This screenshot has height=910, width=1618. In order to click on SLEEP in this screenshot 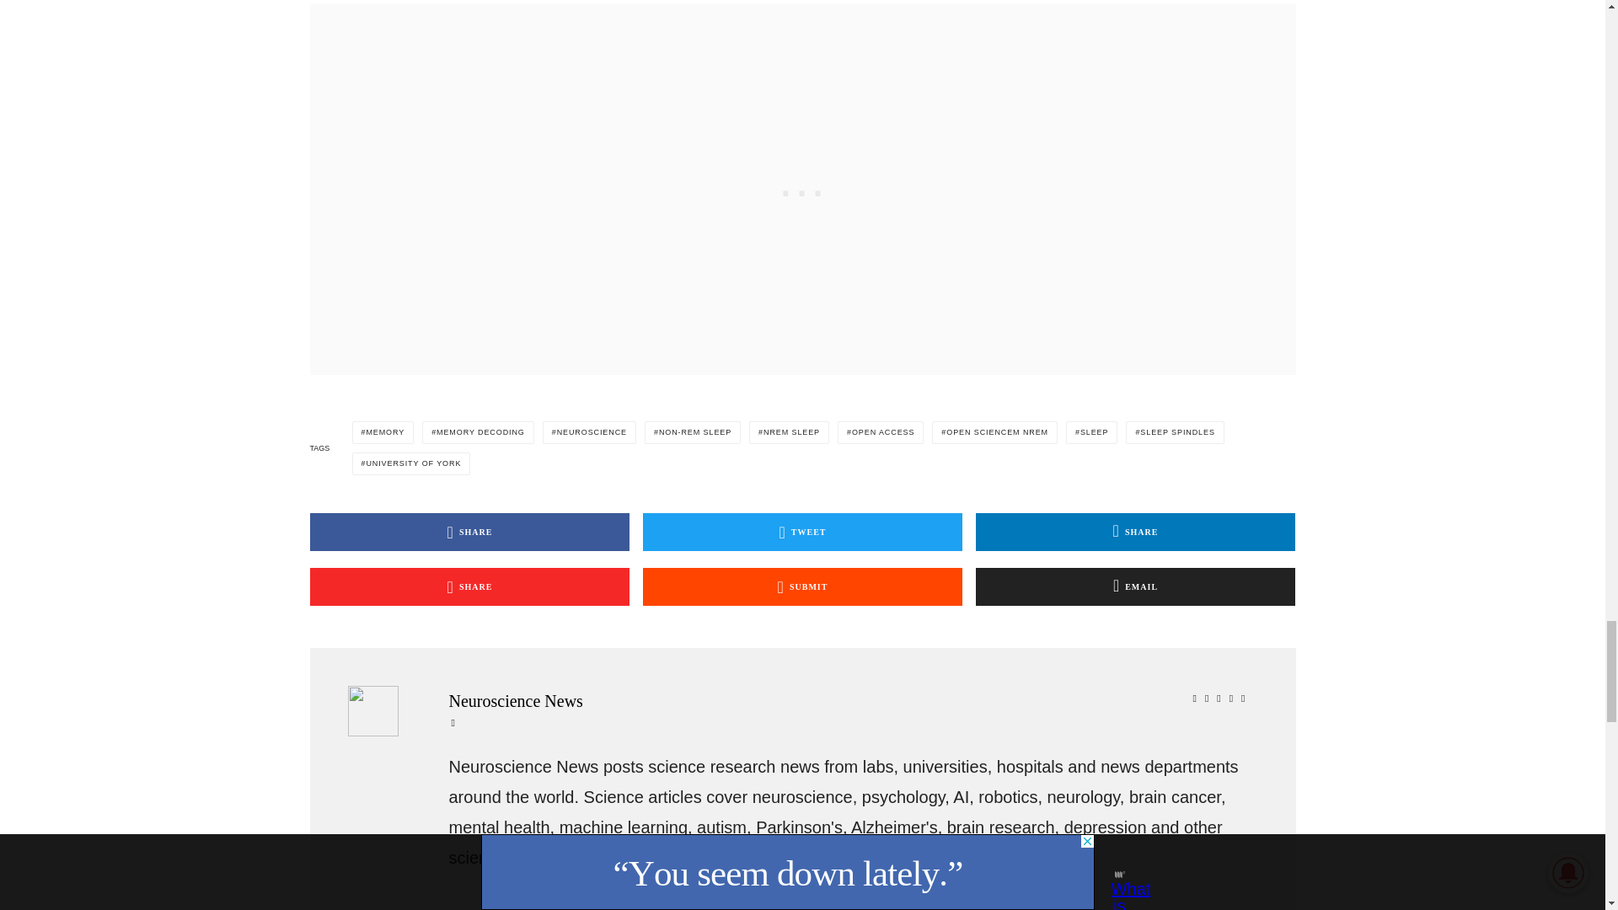, I will do `click(1092, 433)`.